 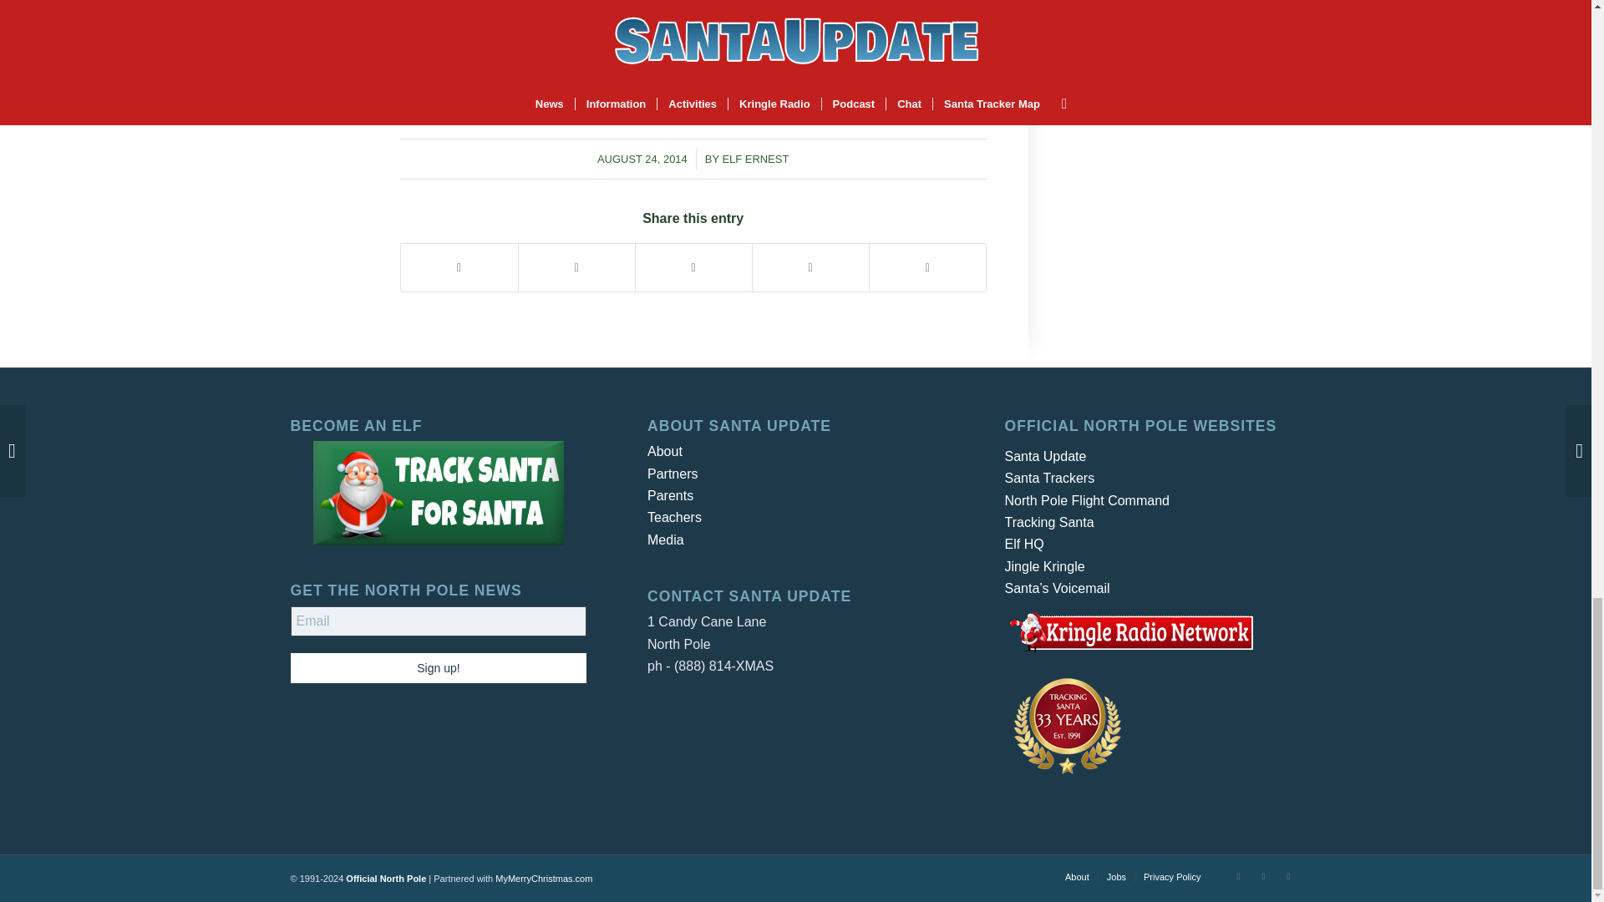 I want to click on Facebook, so click(x=1263, y=875).